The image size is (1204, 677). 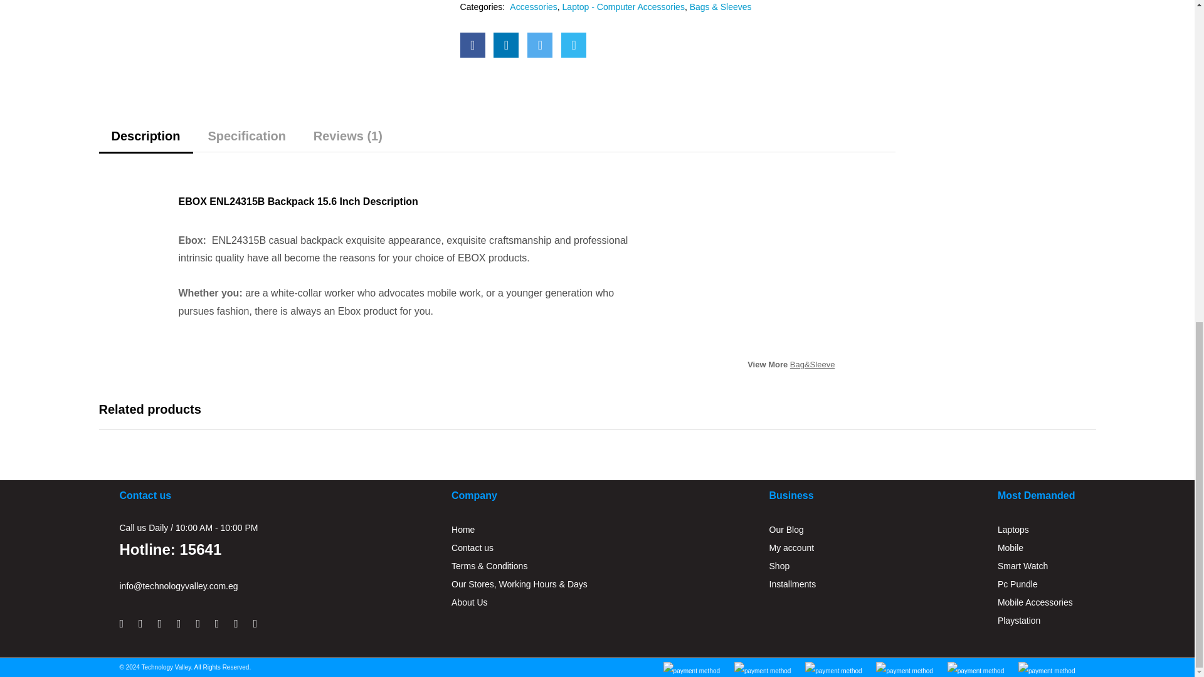 I want to click on Shop, so click(x=779, y=565).